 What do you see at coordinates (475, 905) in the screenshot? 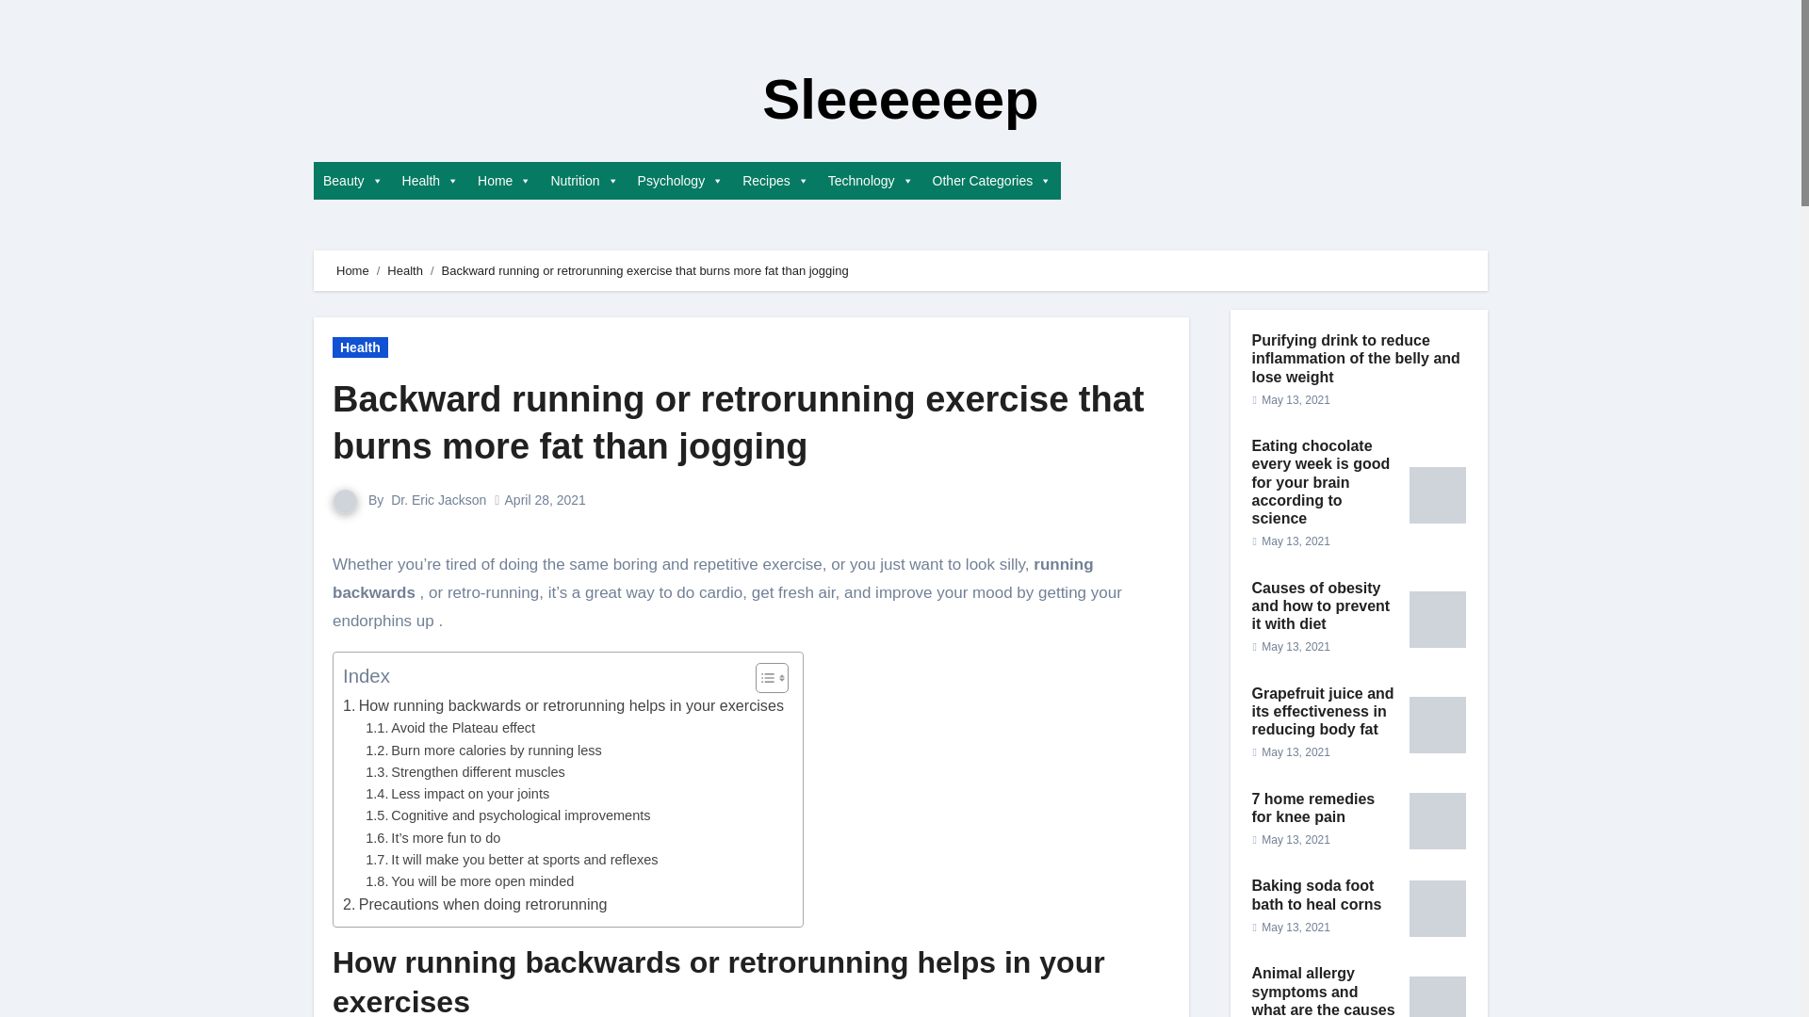
I see `Precautions when doing retrorunning` at bounding box center [475, 905].